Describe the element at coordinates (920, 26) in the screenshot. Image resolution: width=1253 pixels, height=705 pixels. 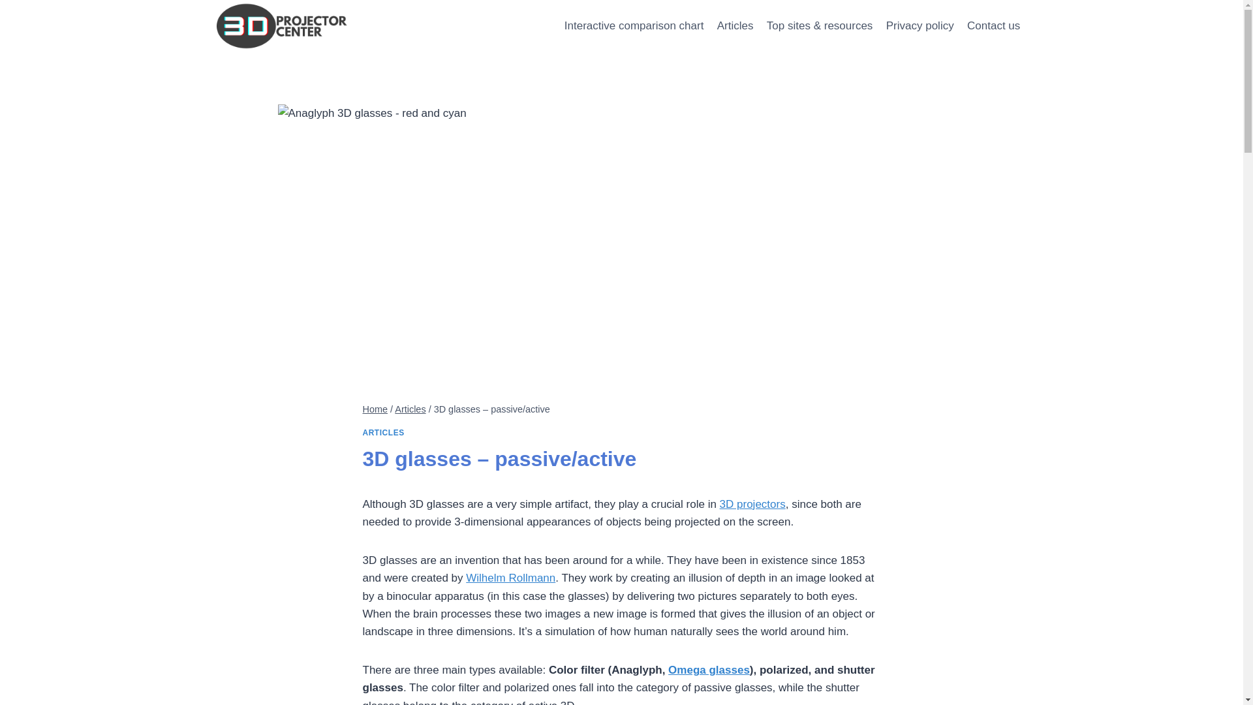
I see `Privacy policy` at that location.